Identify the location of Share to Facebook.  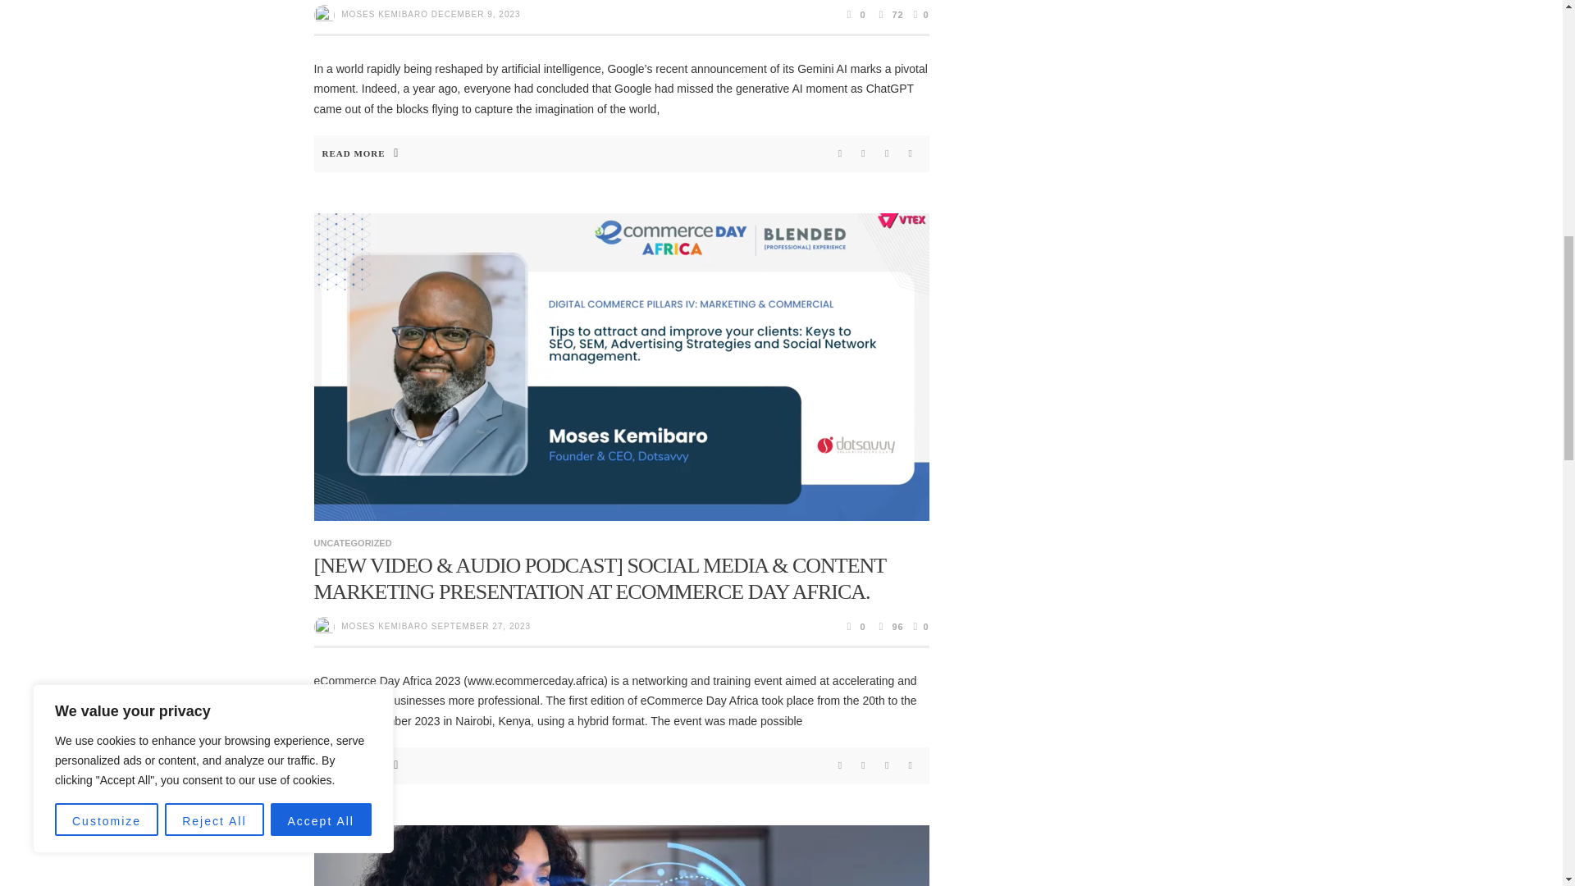
(840, 153).